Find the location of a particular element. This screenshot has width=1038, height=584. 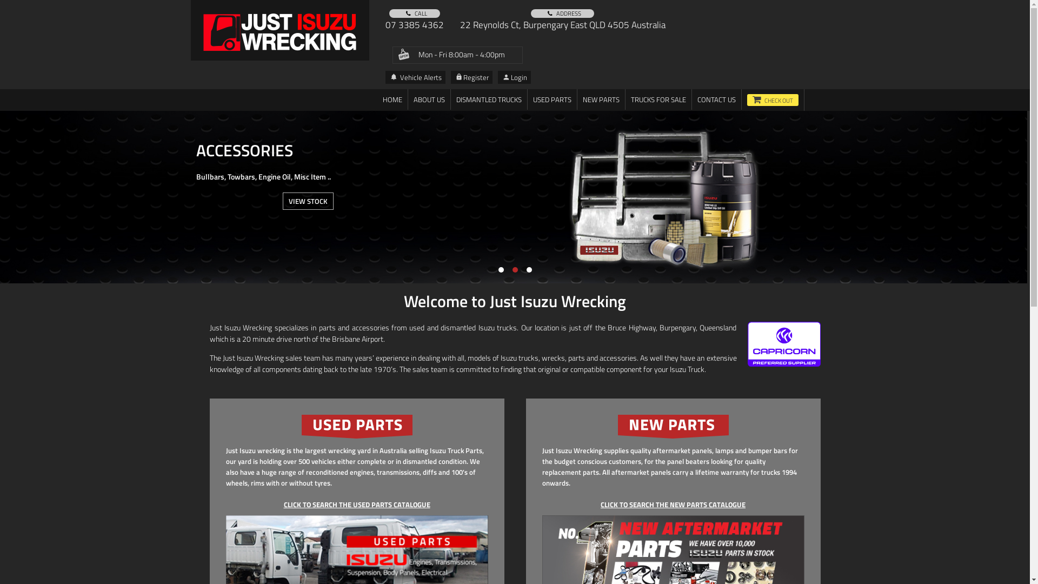

VIEW STOCK is located at coordinates (308, 201).